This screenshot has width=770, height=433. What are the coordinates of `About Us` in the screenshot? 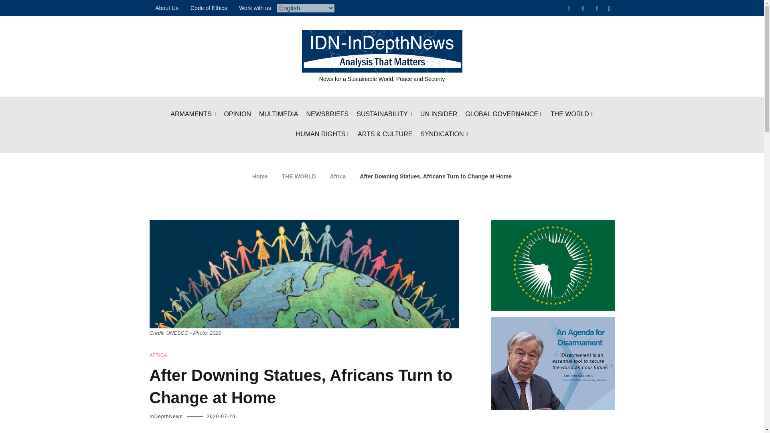 It's located at (167, 8).